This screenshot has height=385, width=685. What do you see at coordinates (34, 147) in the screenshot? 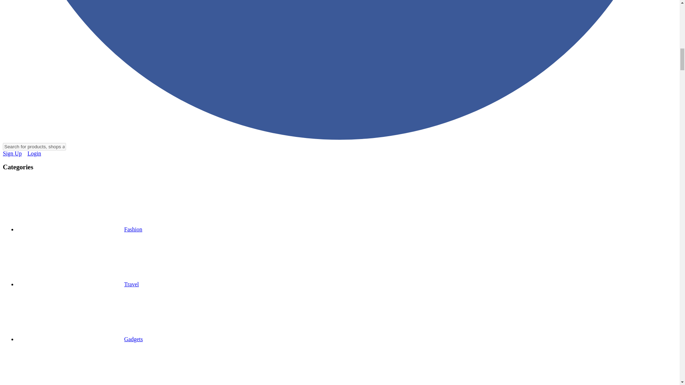
I see `Search for products, shops and sales` at bounding box center [34, 147].